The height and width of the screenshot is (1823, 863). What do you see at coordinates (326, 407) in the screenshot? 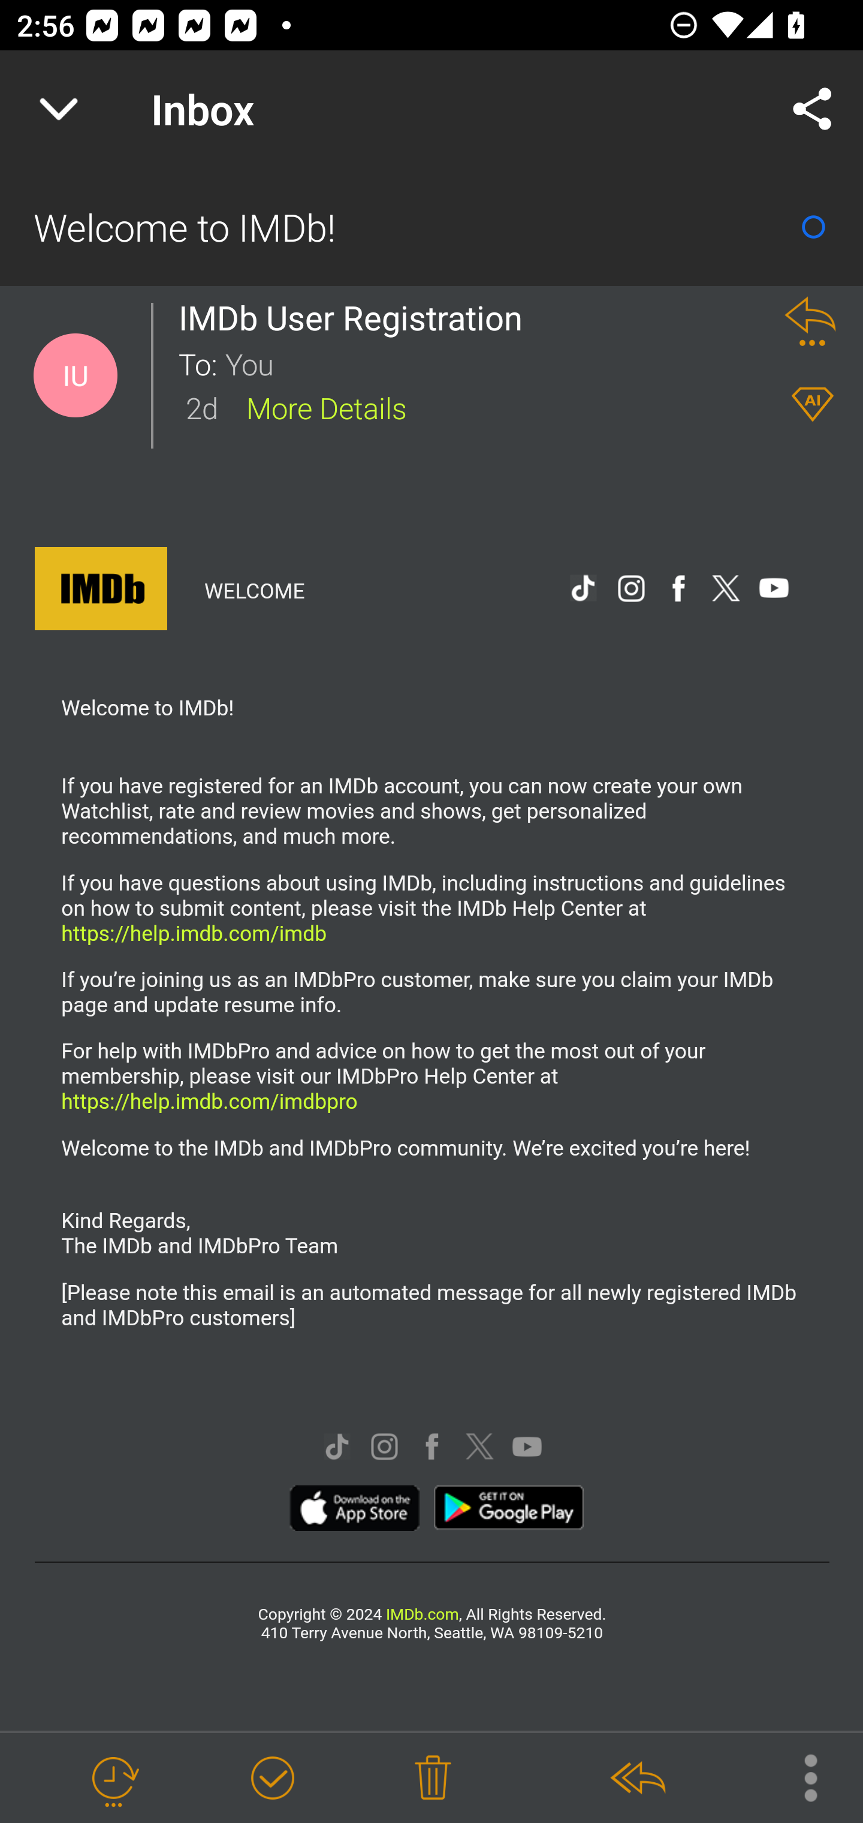
I see `More Details` at bounding box center [326, 407].